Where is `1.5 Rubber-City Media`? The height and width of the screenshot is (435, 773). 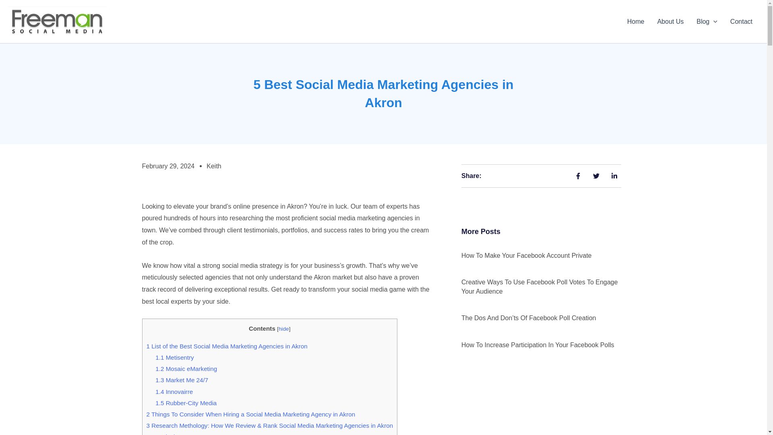 1.5 Rubber-City Media is located at coordinates (186, 403).